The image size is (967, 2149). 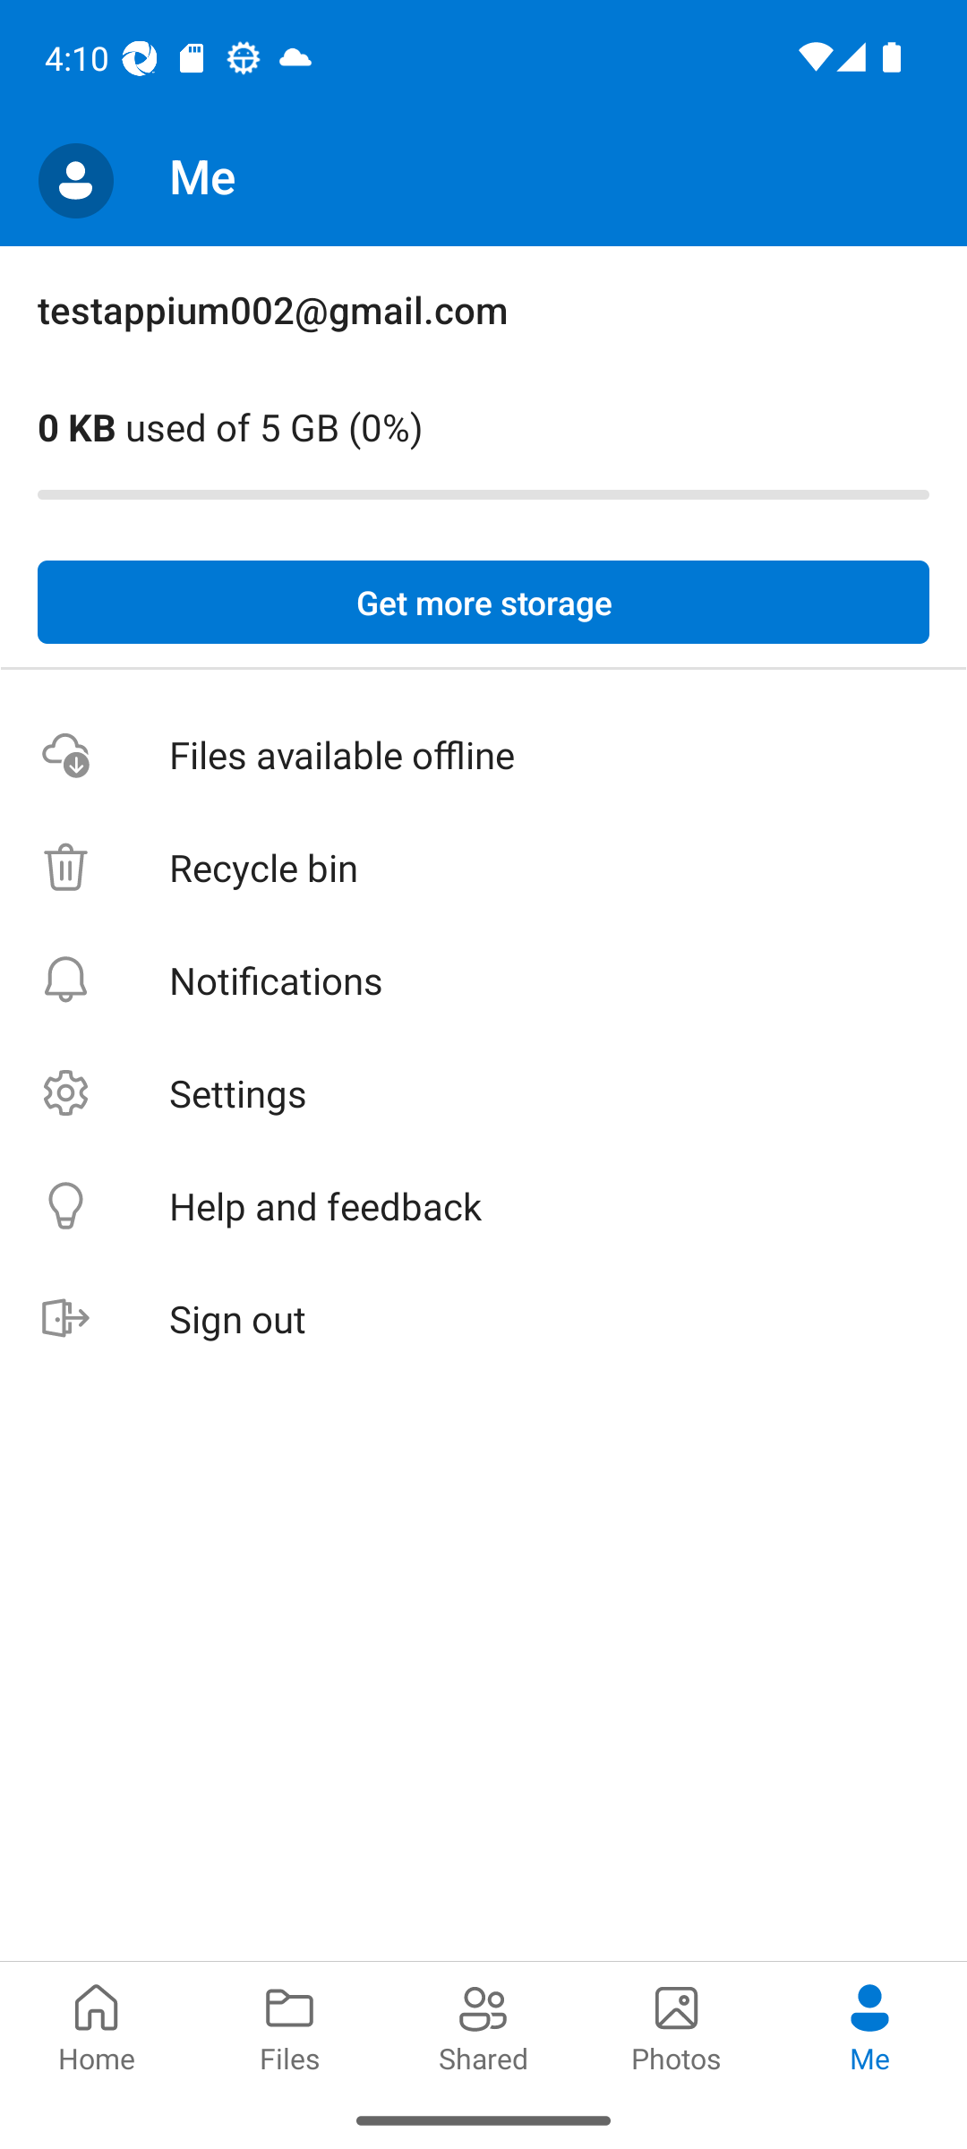 I want to click on Notifications, so click(x=483, y=980).